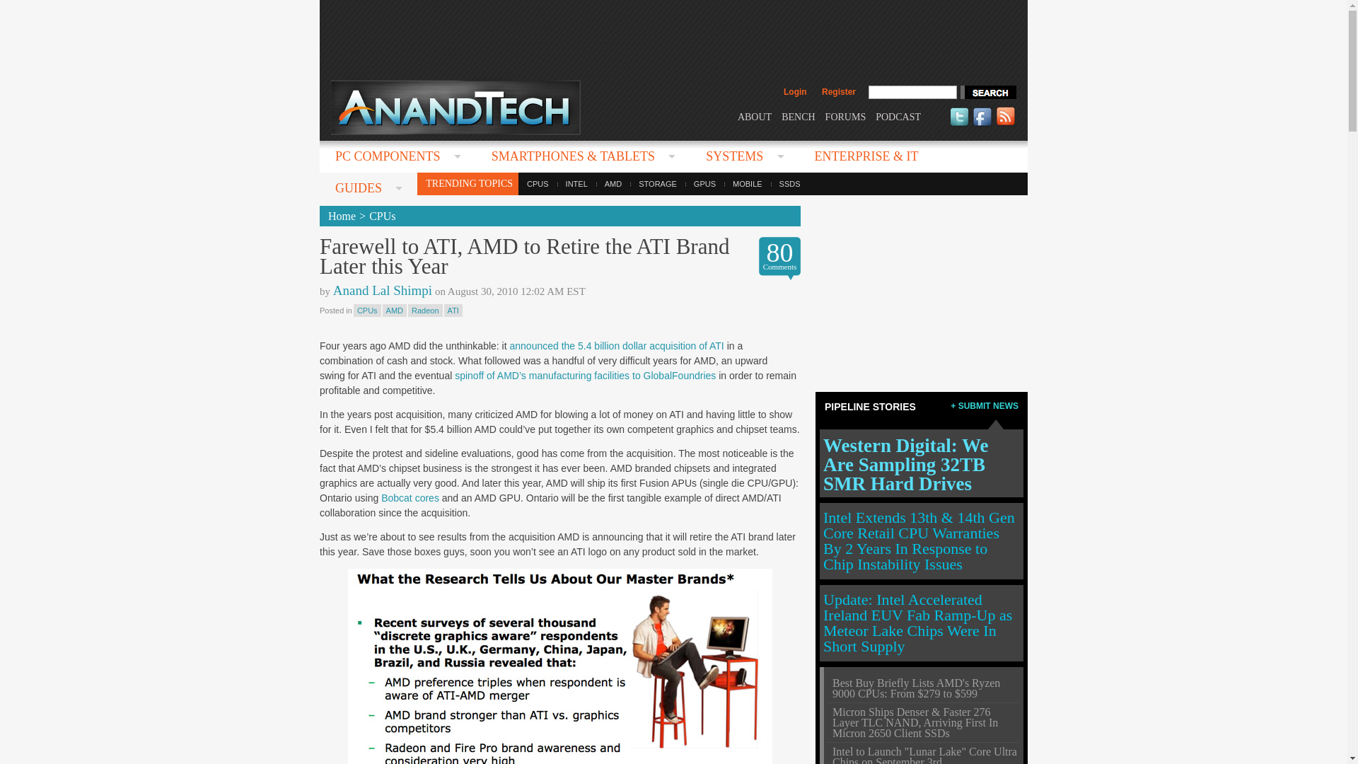 Image resolution: width=1358 pixels, height=764 pixels. What do you see at coordinates (798, 116) in the screenshot?
I see `BENCH` at bounding box center [798, 116].